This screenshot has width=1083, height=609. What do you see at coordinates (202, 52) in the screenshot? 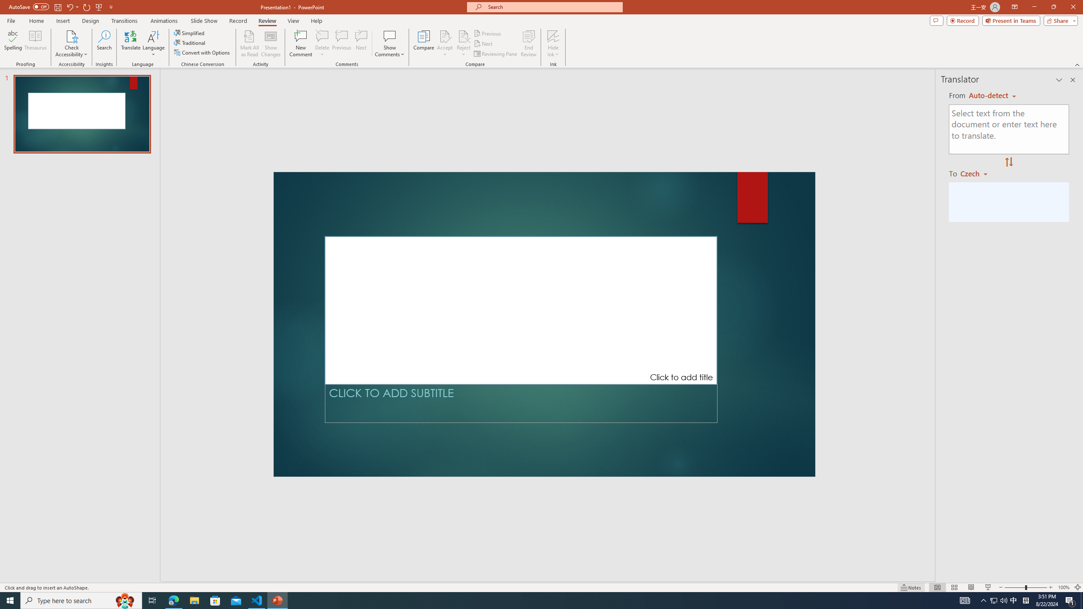
I see `Convert with Options...` at bounding box center [202, 52].